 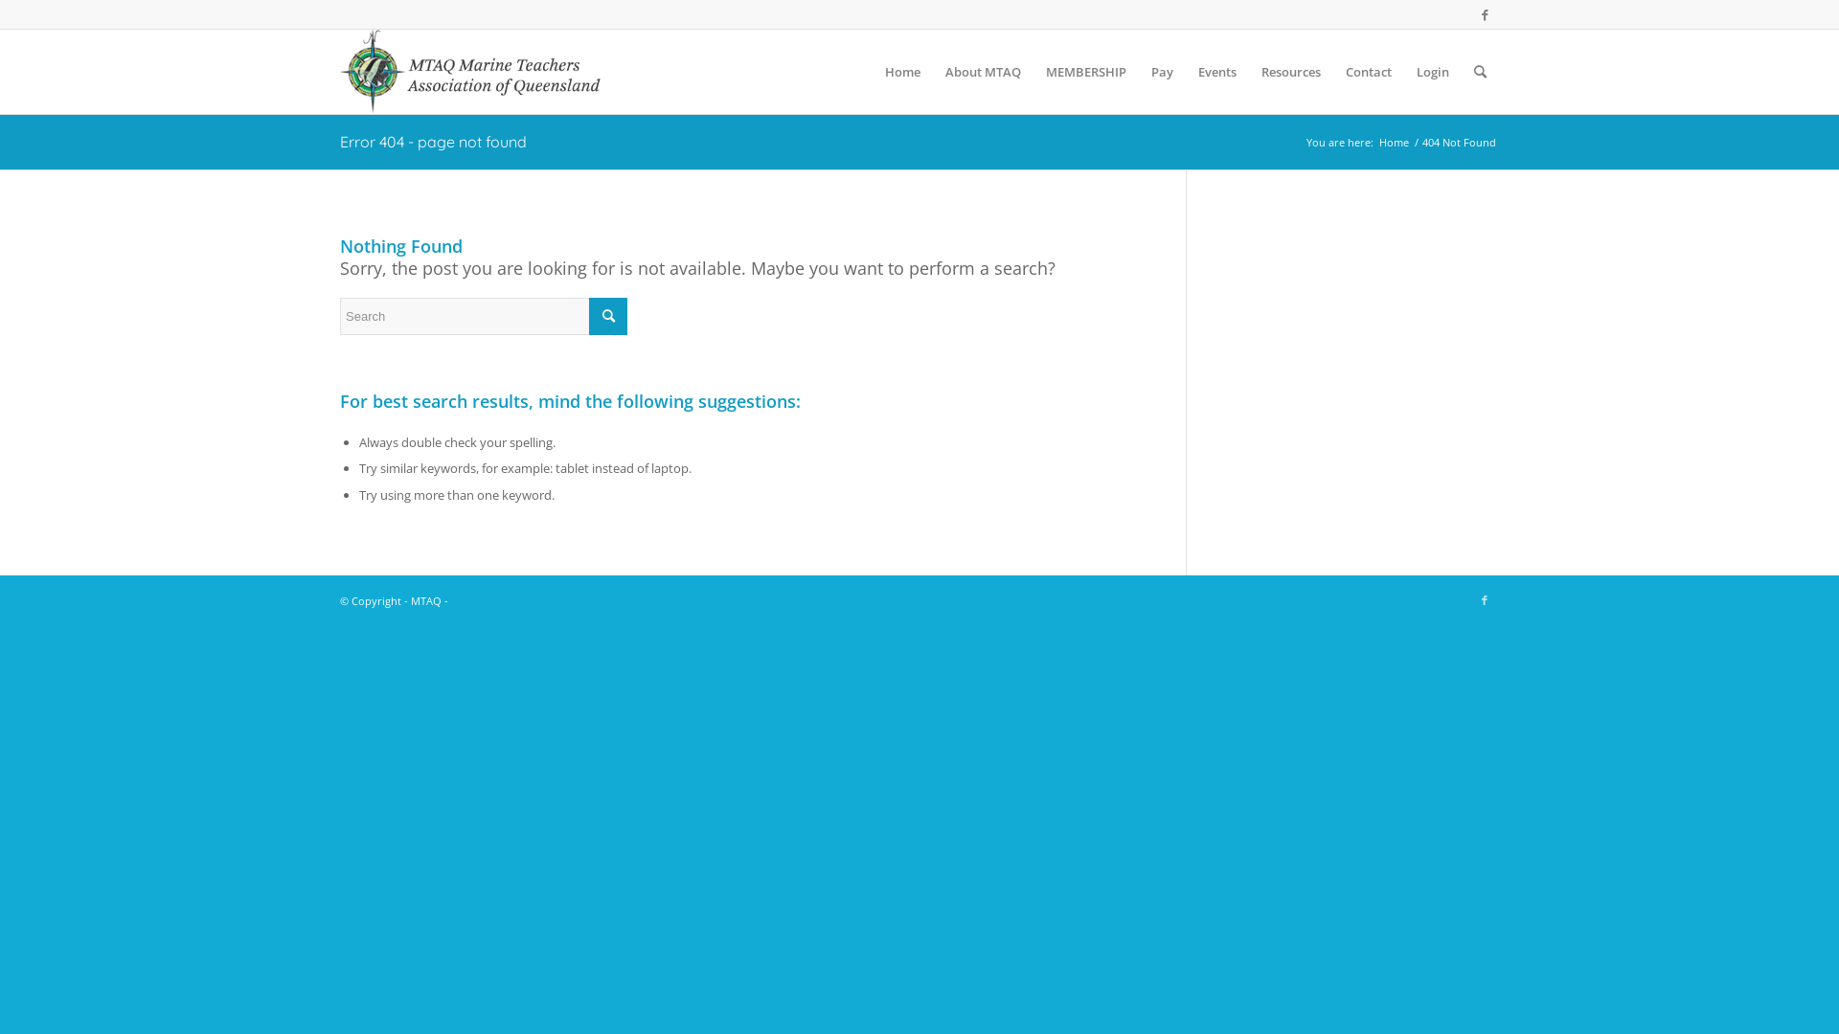 I want to click on Login, so click(x=1433, y=72).